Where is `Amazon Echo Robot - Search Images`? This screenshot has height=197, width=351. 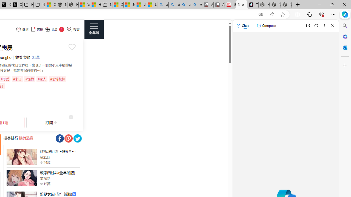
Amazon Echo Robot - Search Images is located at coordinates (197, 5).